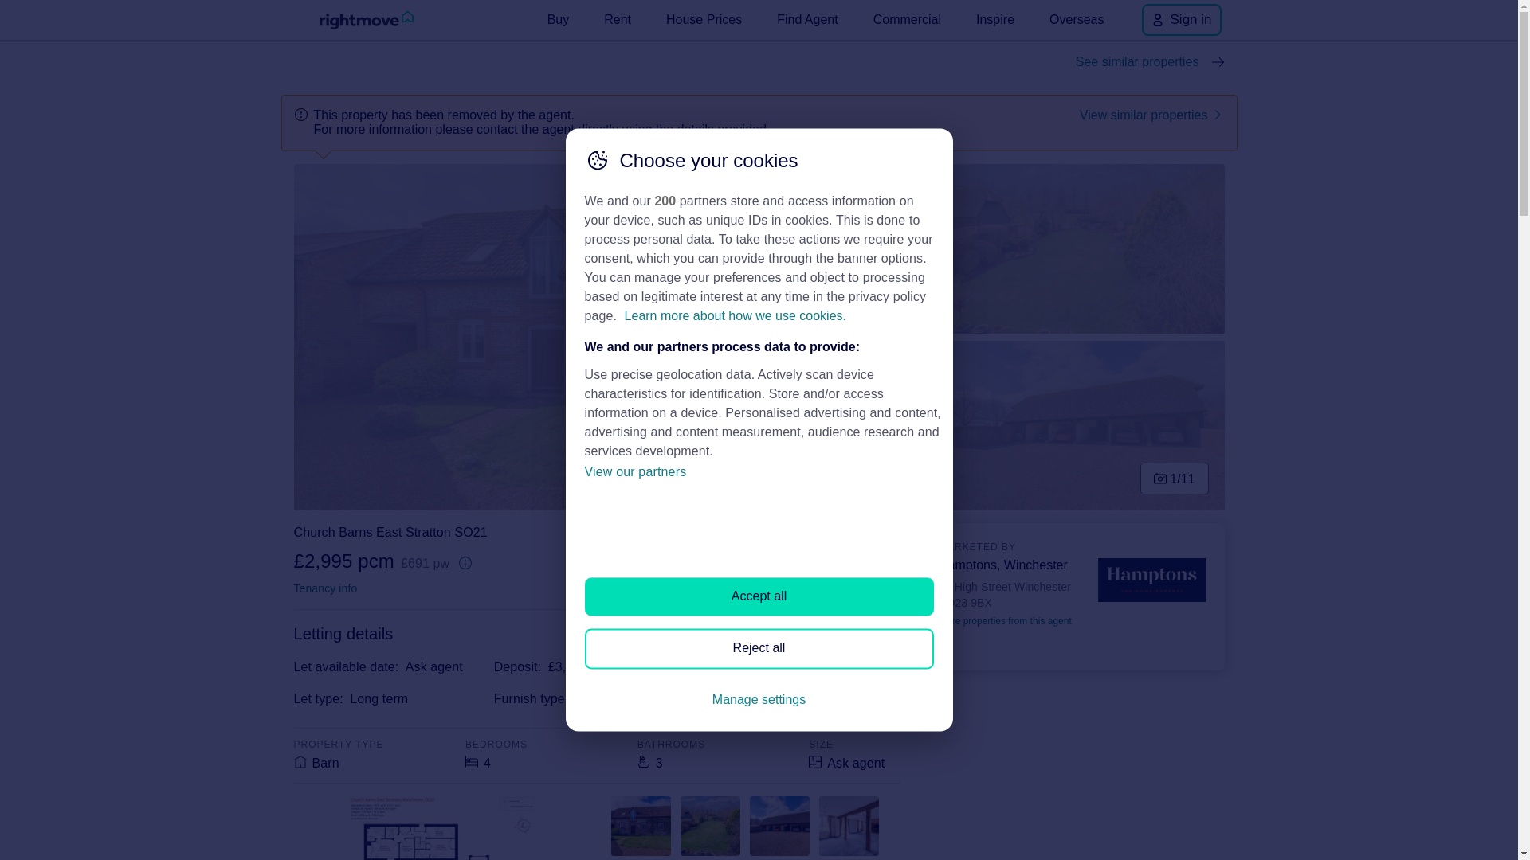  Describe the element at coordinates (807, 19) in the screenshot. I see `Find Agent` at that location.